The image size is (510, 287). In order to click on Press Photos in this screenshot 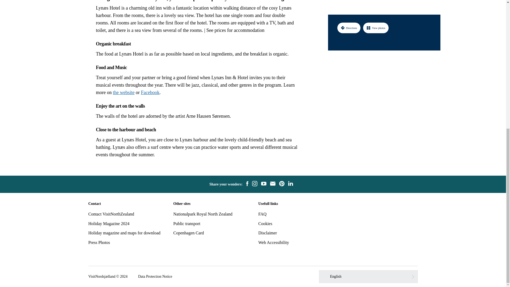, I will do `click(99, 242)`.